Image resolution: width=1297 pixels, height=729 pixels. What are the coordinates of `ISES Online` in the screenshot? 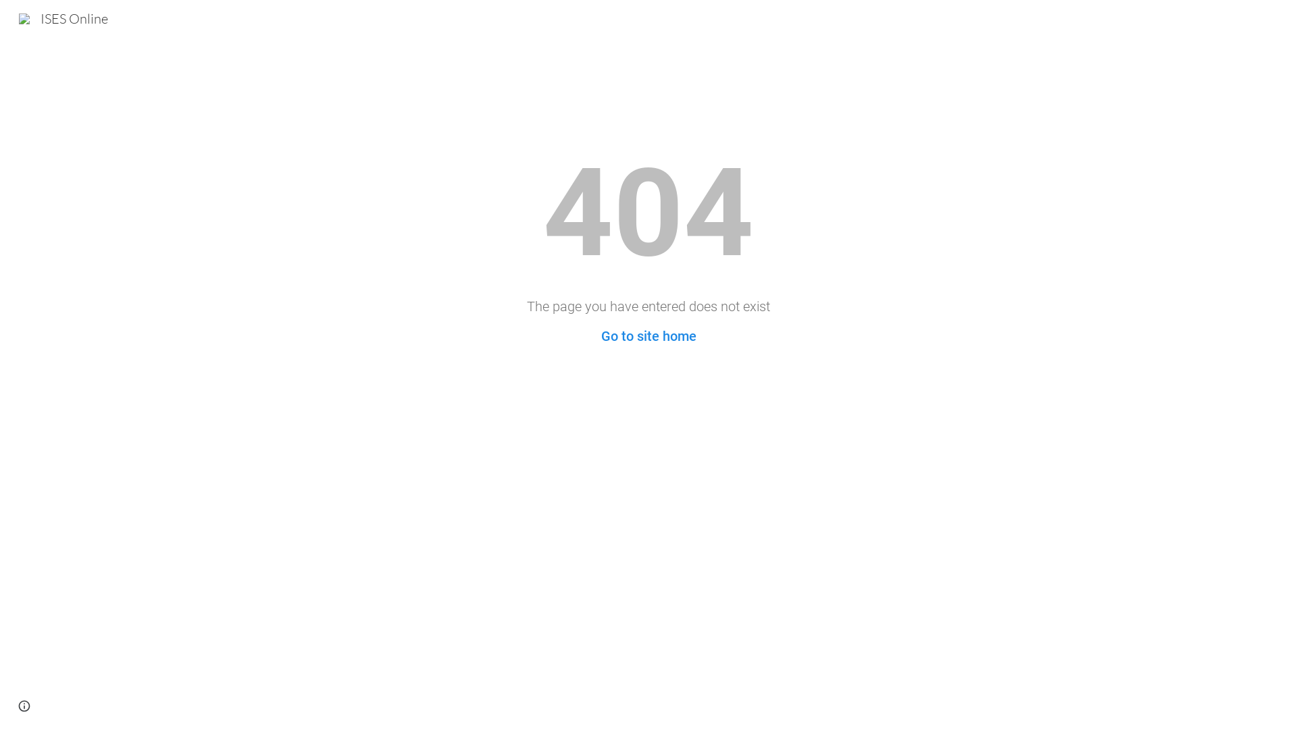 It's located at (63, 18).